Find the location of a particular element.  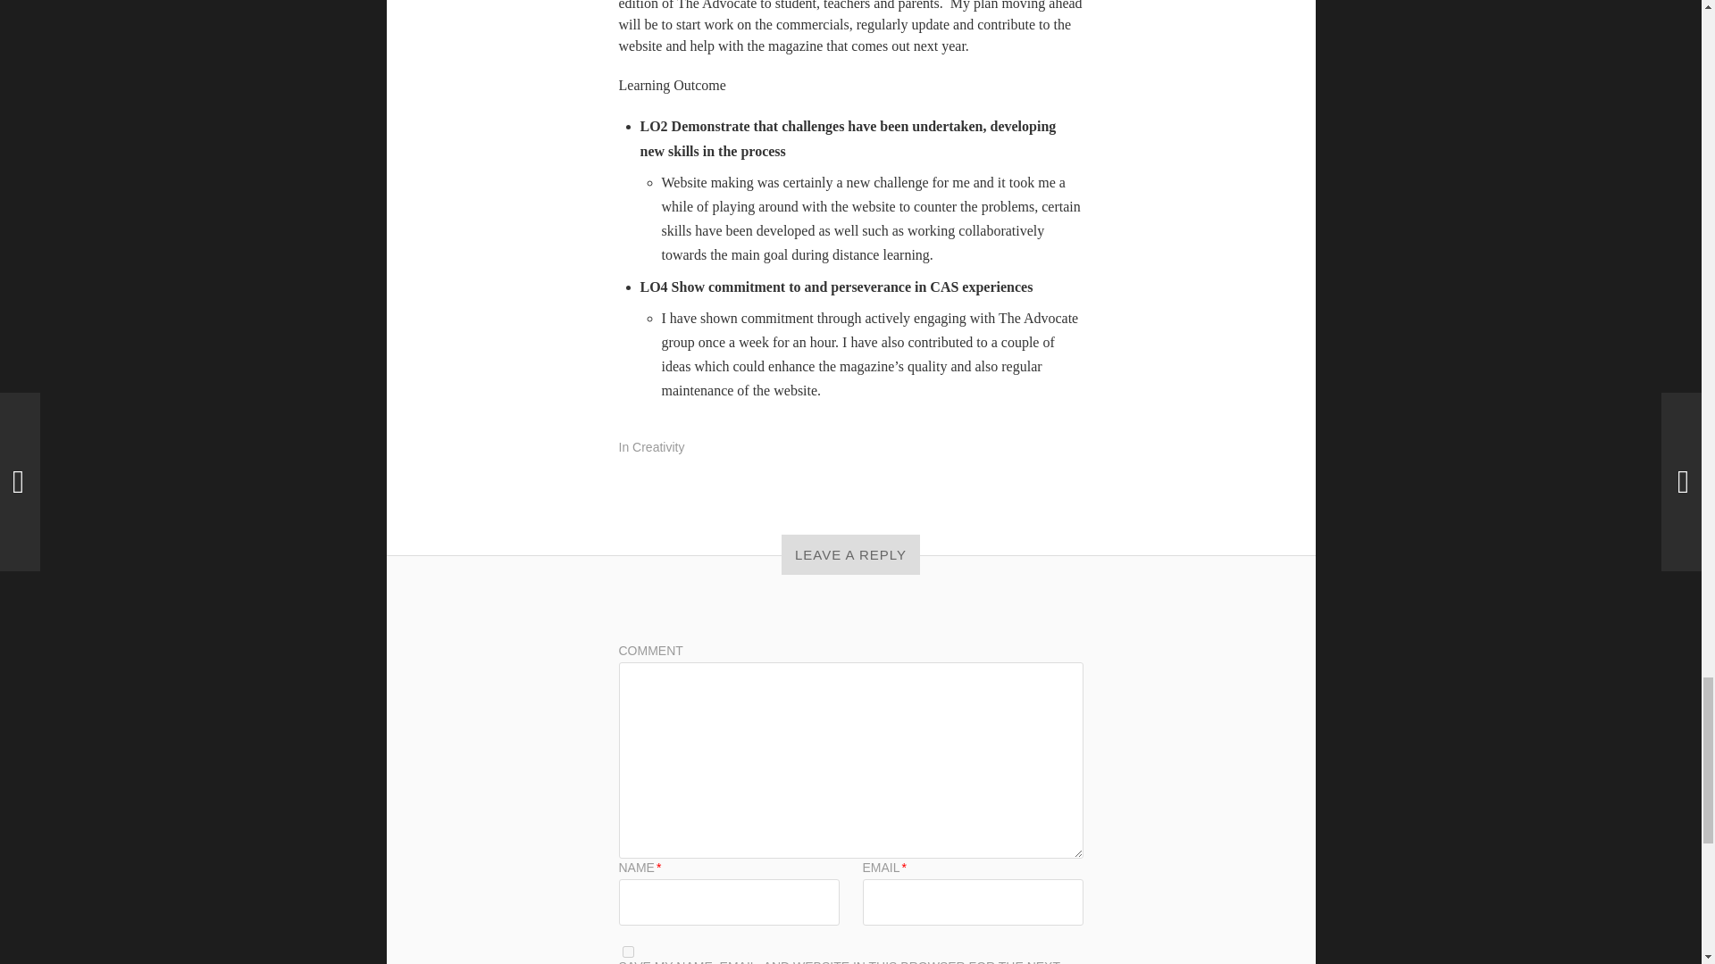

Creativity is located at coordinates (658, 446).